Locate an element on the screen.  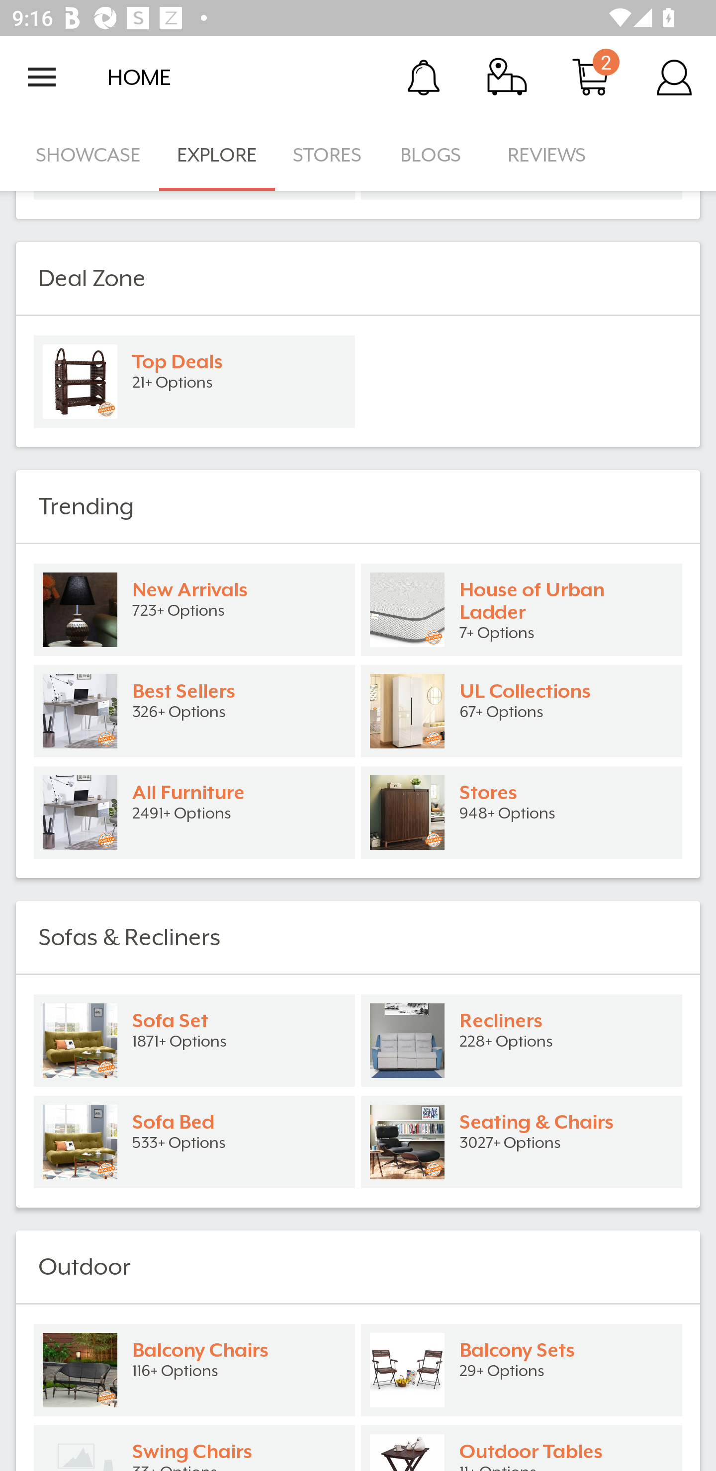
REVIEWS is located at coordinates (547, 155).